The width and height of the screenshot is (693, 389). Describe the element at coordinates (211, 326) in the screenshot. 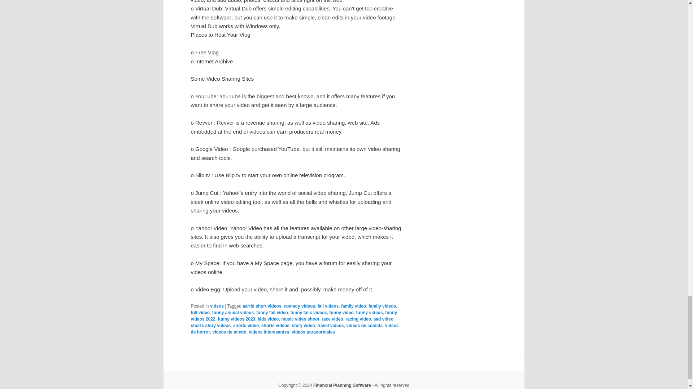

I see `shorts story videos` at that location.